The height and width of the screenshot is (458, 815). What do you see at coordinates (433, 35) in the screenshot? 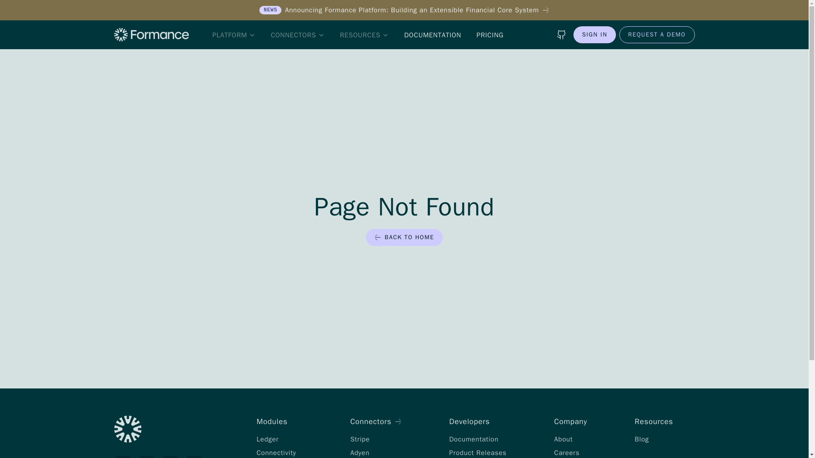
I see `DOCUMENTATION` at bounding box center [433, 35].